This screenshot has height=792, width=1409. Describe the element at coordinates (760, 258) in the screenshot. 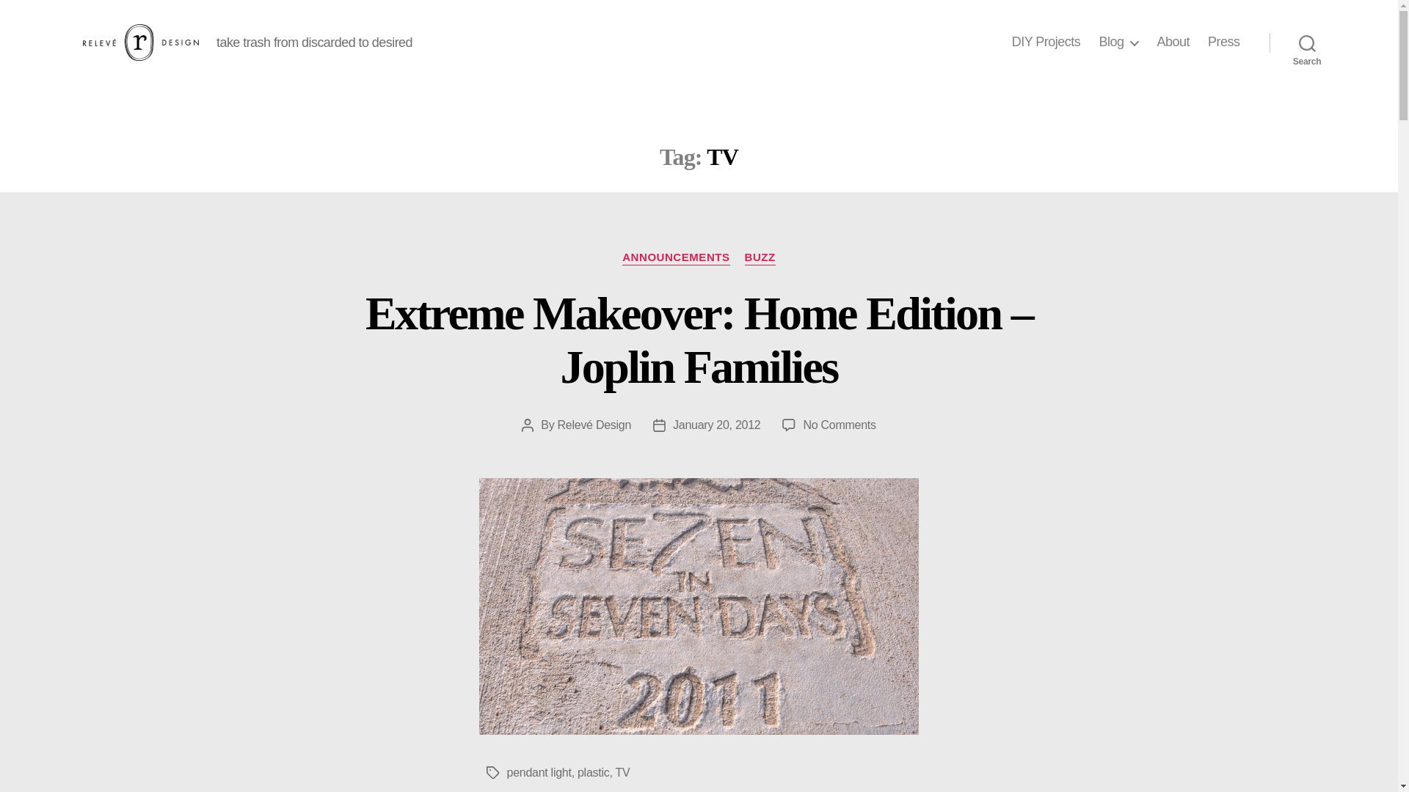

I see `BUZZ` at that location.